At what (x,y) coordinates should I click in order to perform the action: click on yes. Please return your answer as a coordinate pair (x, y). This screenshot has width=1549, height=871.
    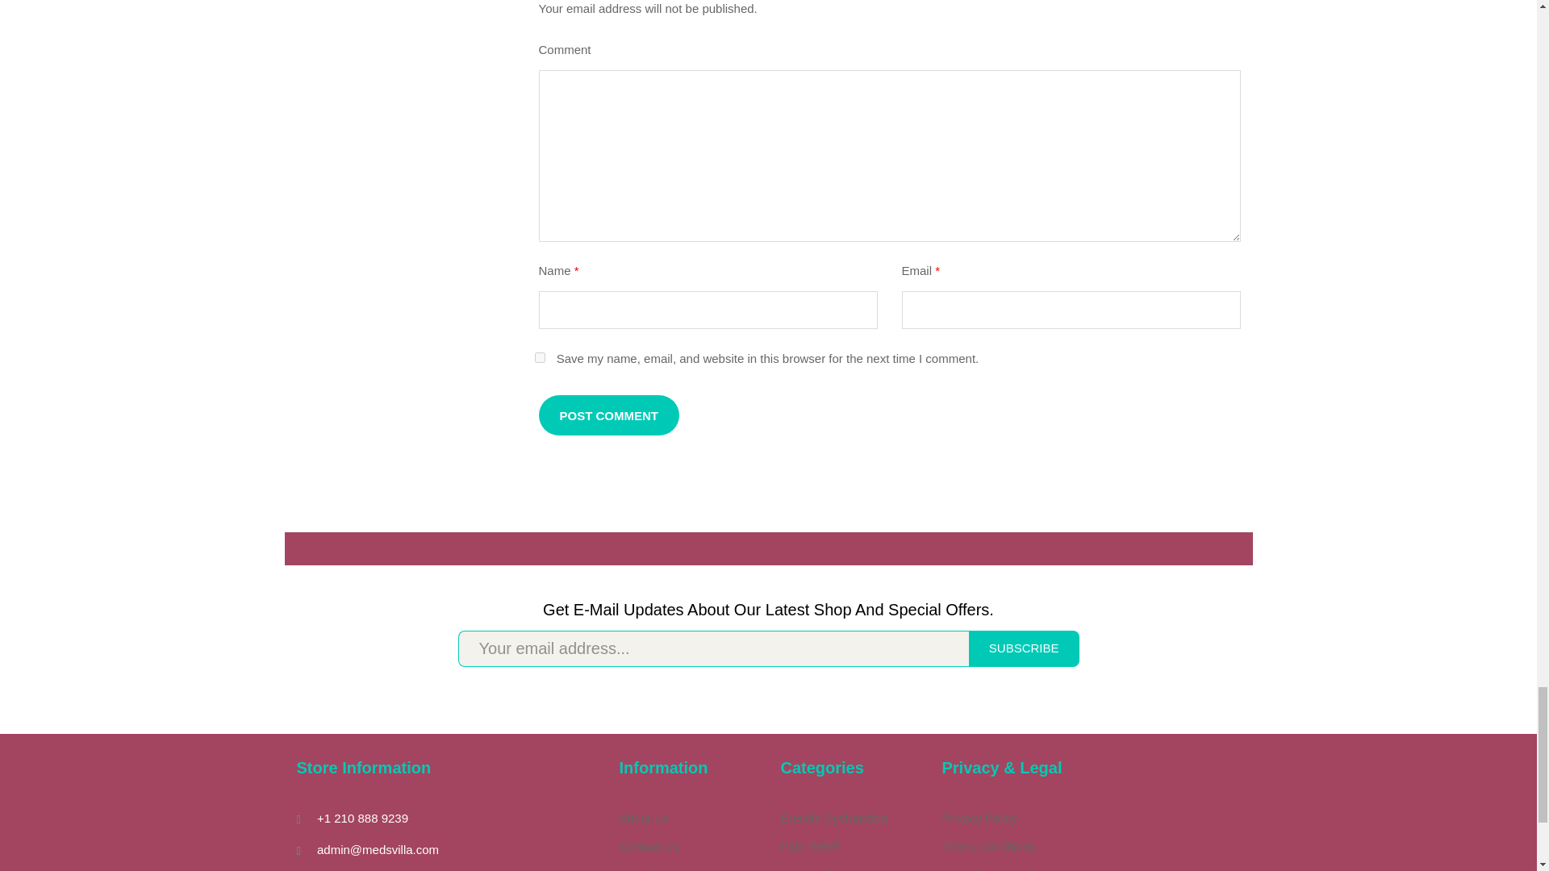
    Looking at the image, I should click on (539, 358).